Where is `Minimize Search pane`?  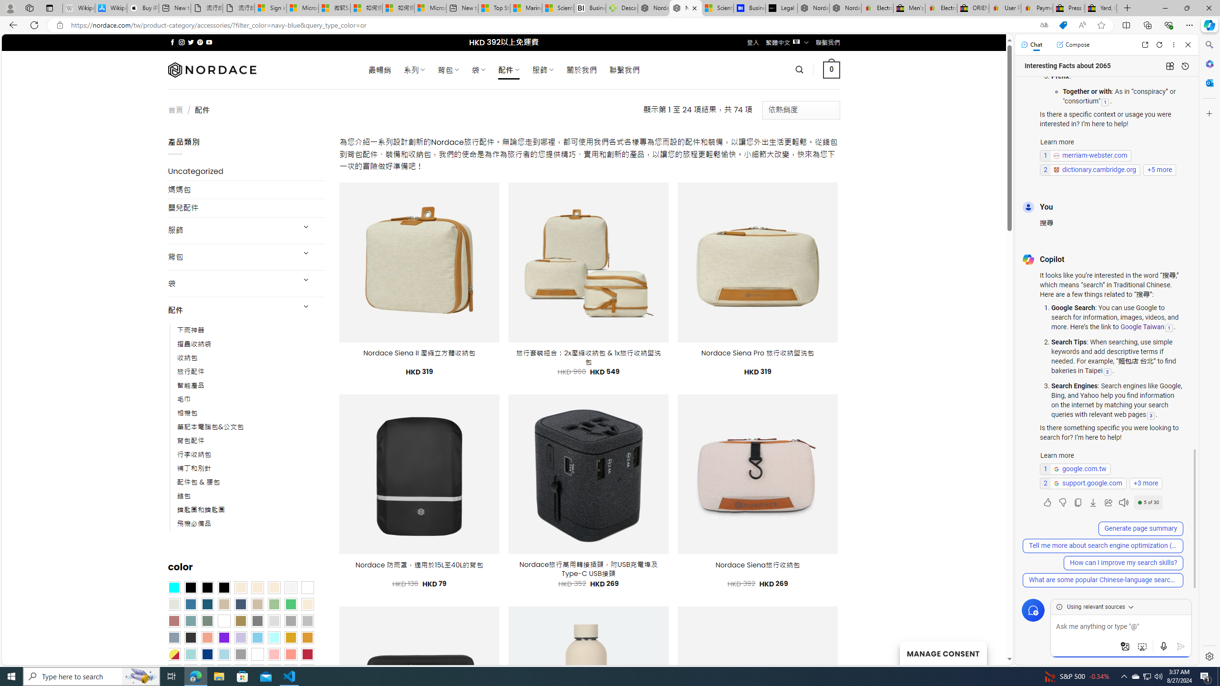 Minimize Search pane is located at coordinates (1209, 45).